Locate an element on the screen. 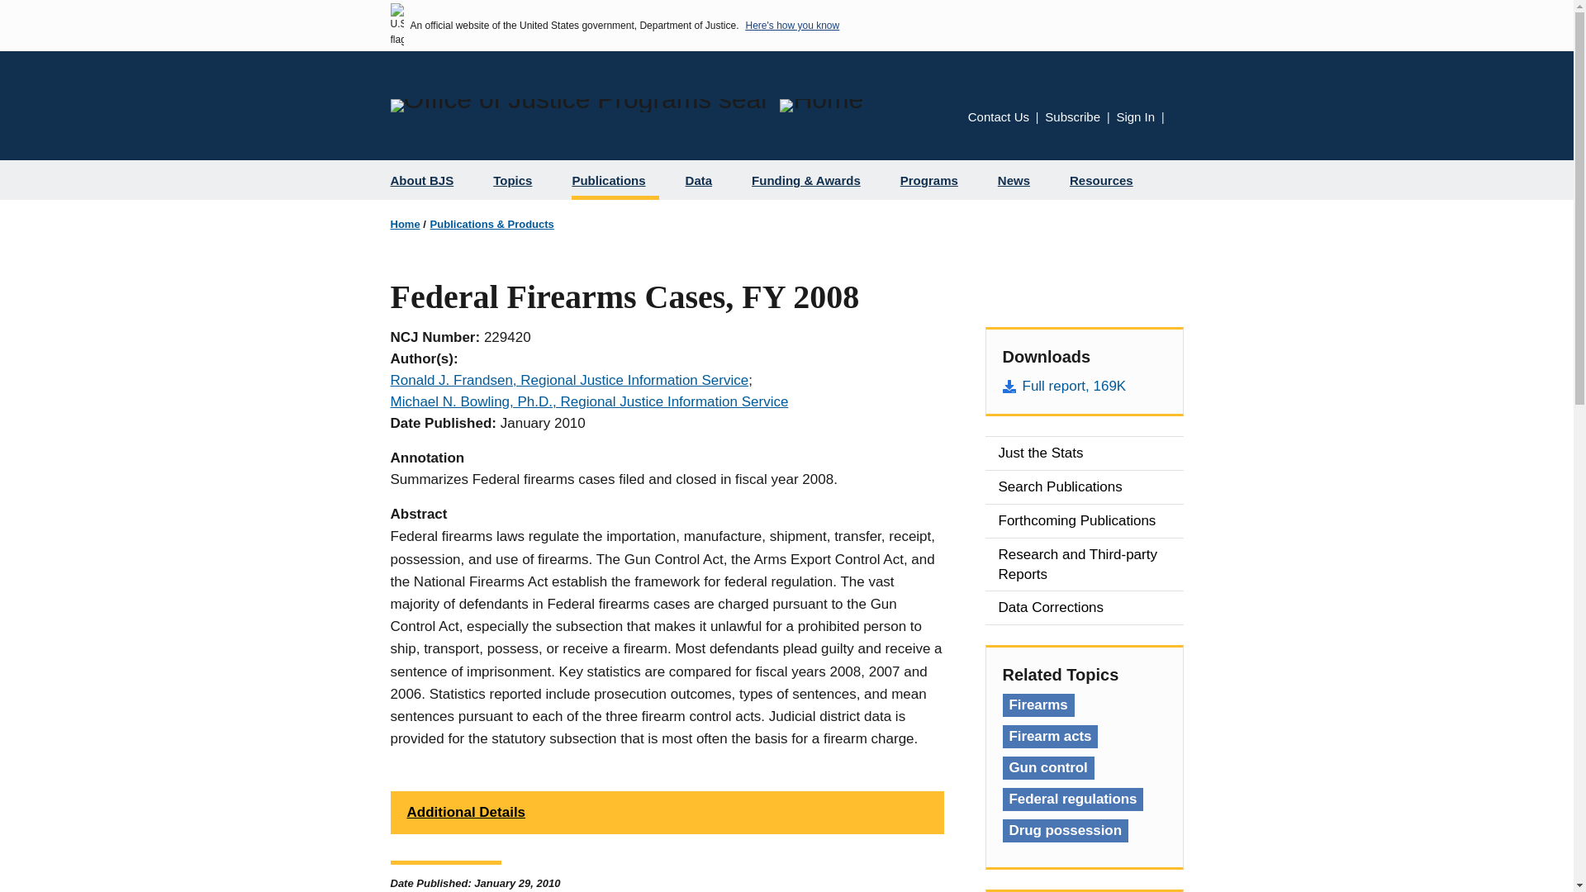 The width and height of the screenshot is (1586, 892). Office of Justice Programs is located at coordinates (578, 106).